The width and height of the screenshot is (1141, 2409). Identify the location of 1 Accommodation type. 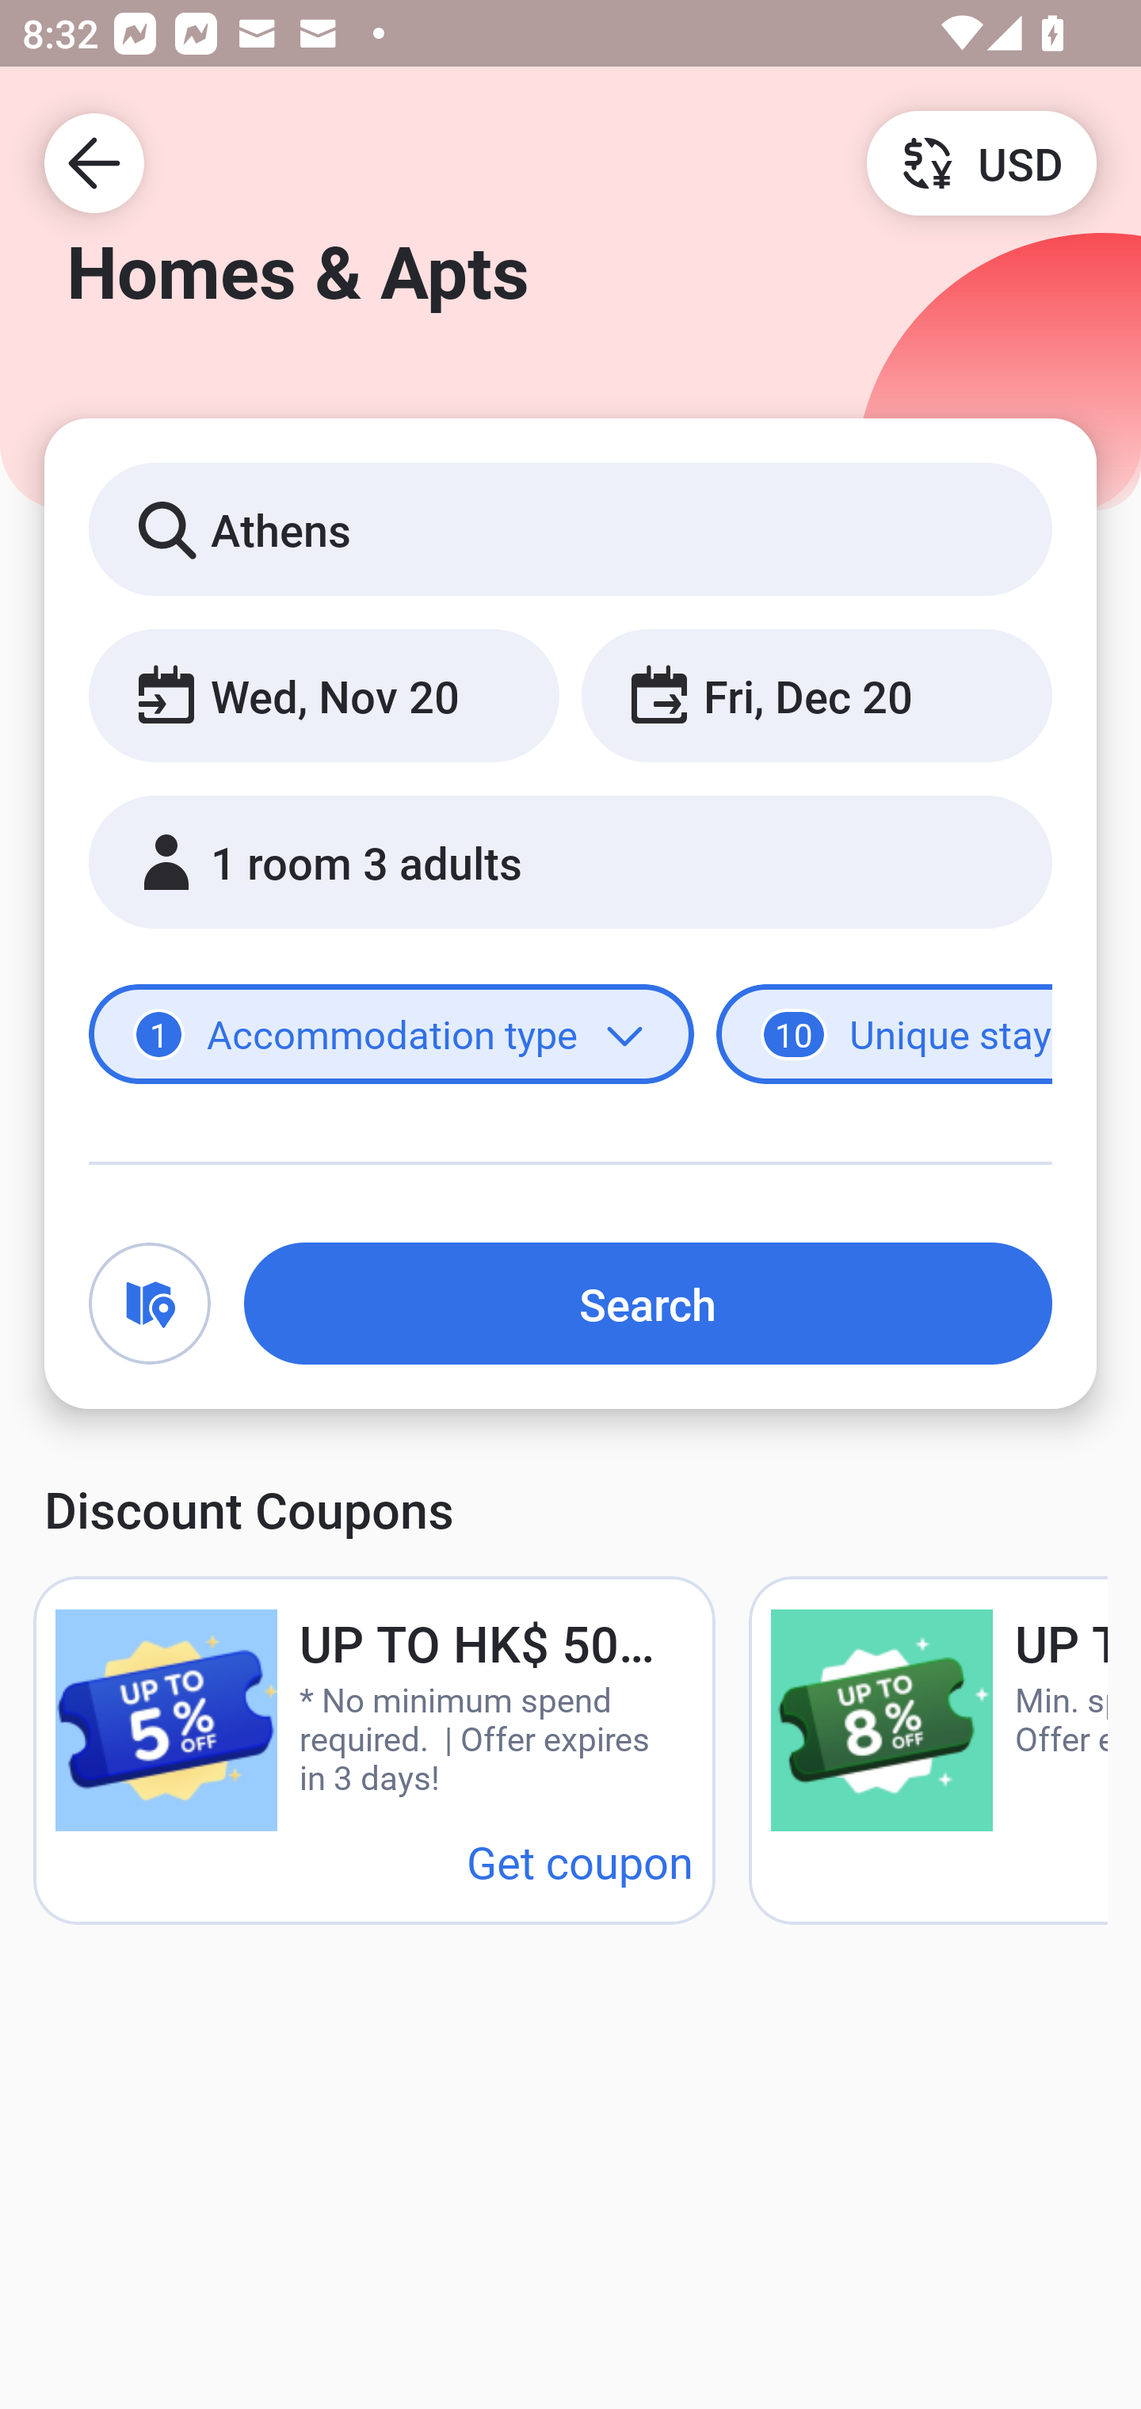
(391, 1035).